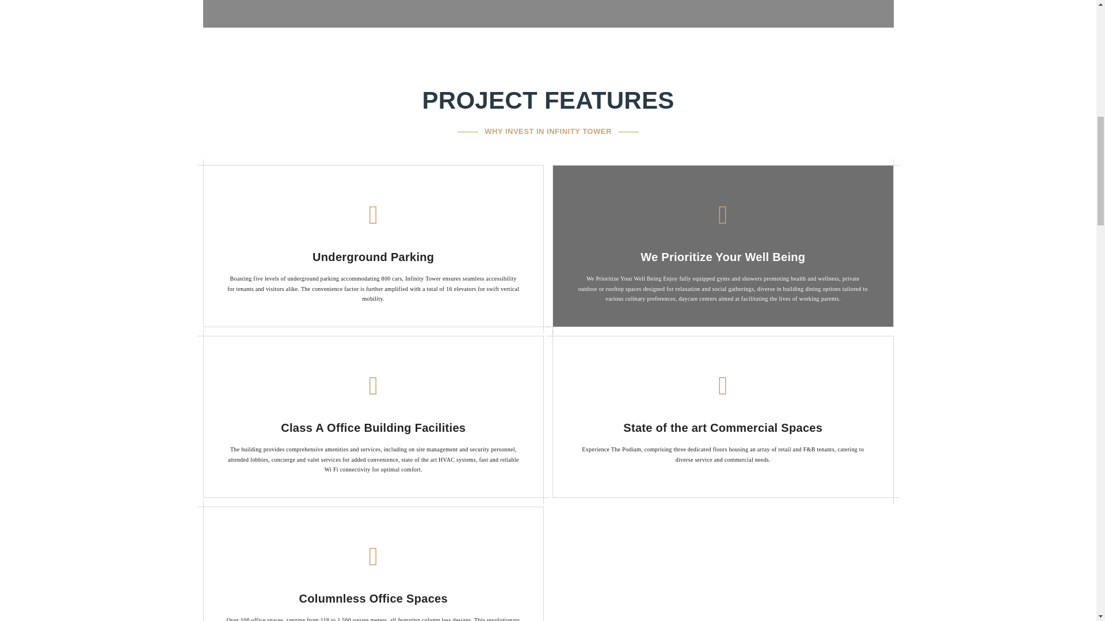 Image resolution: width=1105 pixels, height=621 pixels. What do you see at coordinates (373, 598) in the screenshot?
I see `Columnless Office Spaces` at bounding box center [373, 598].